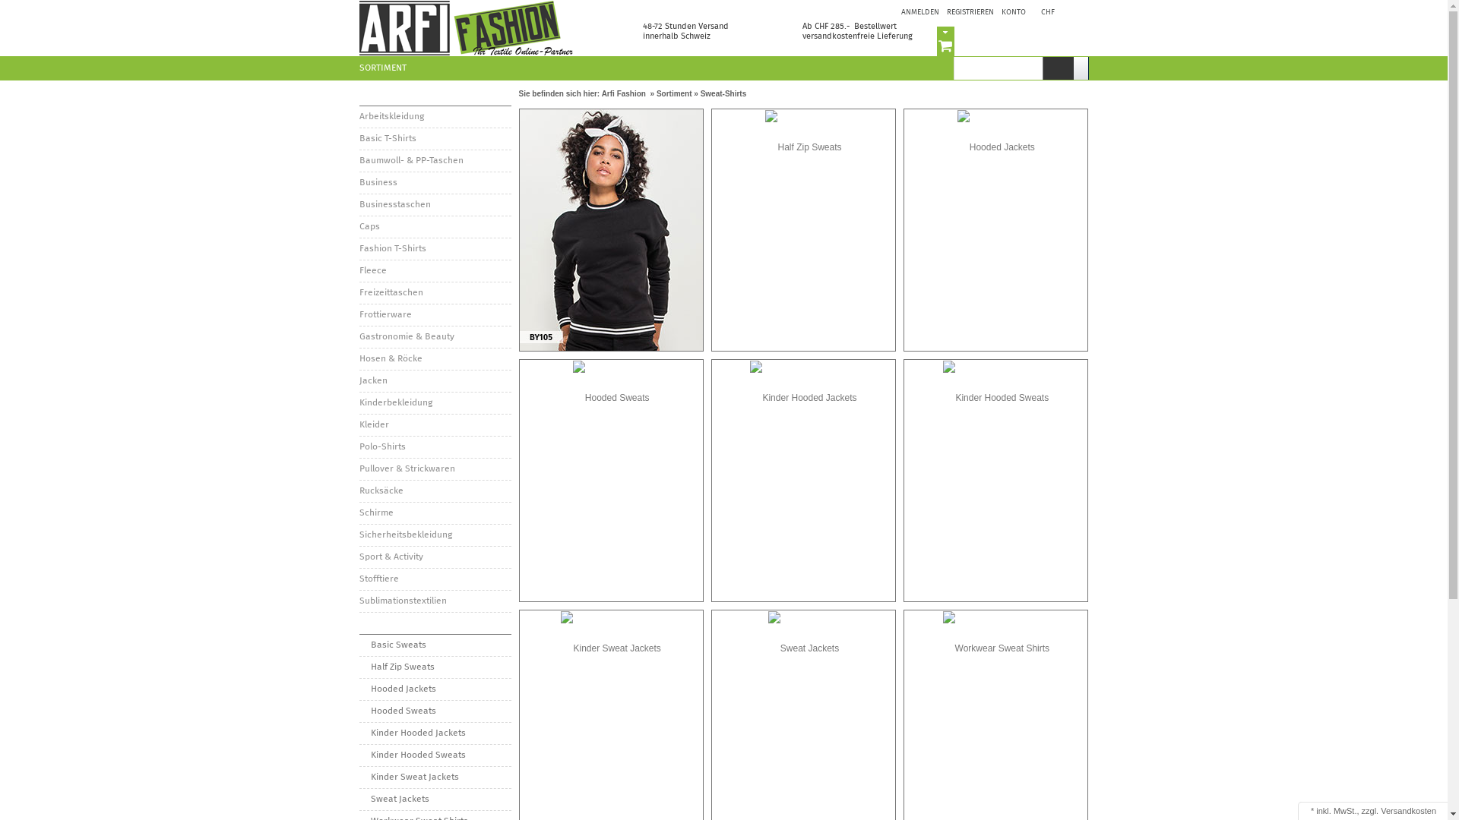 This screenshot has width=1459, height=820. Describe the element at coordinates (435, 425) in the screenshot. I see `Kleider` at that location.